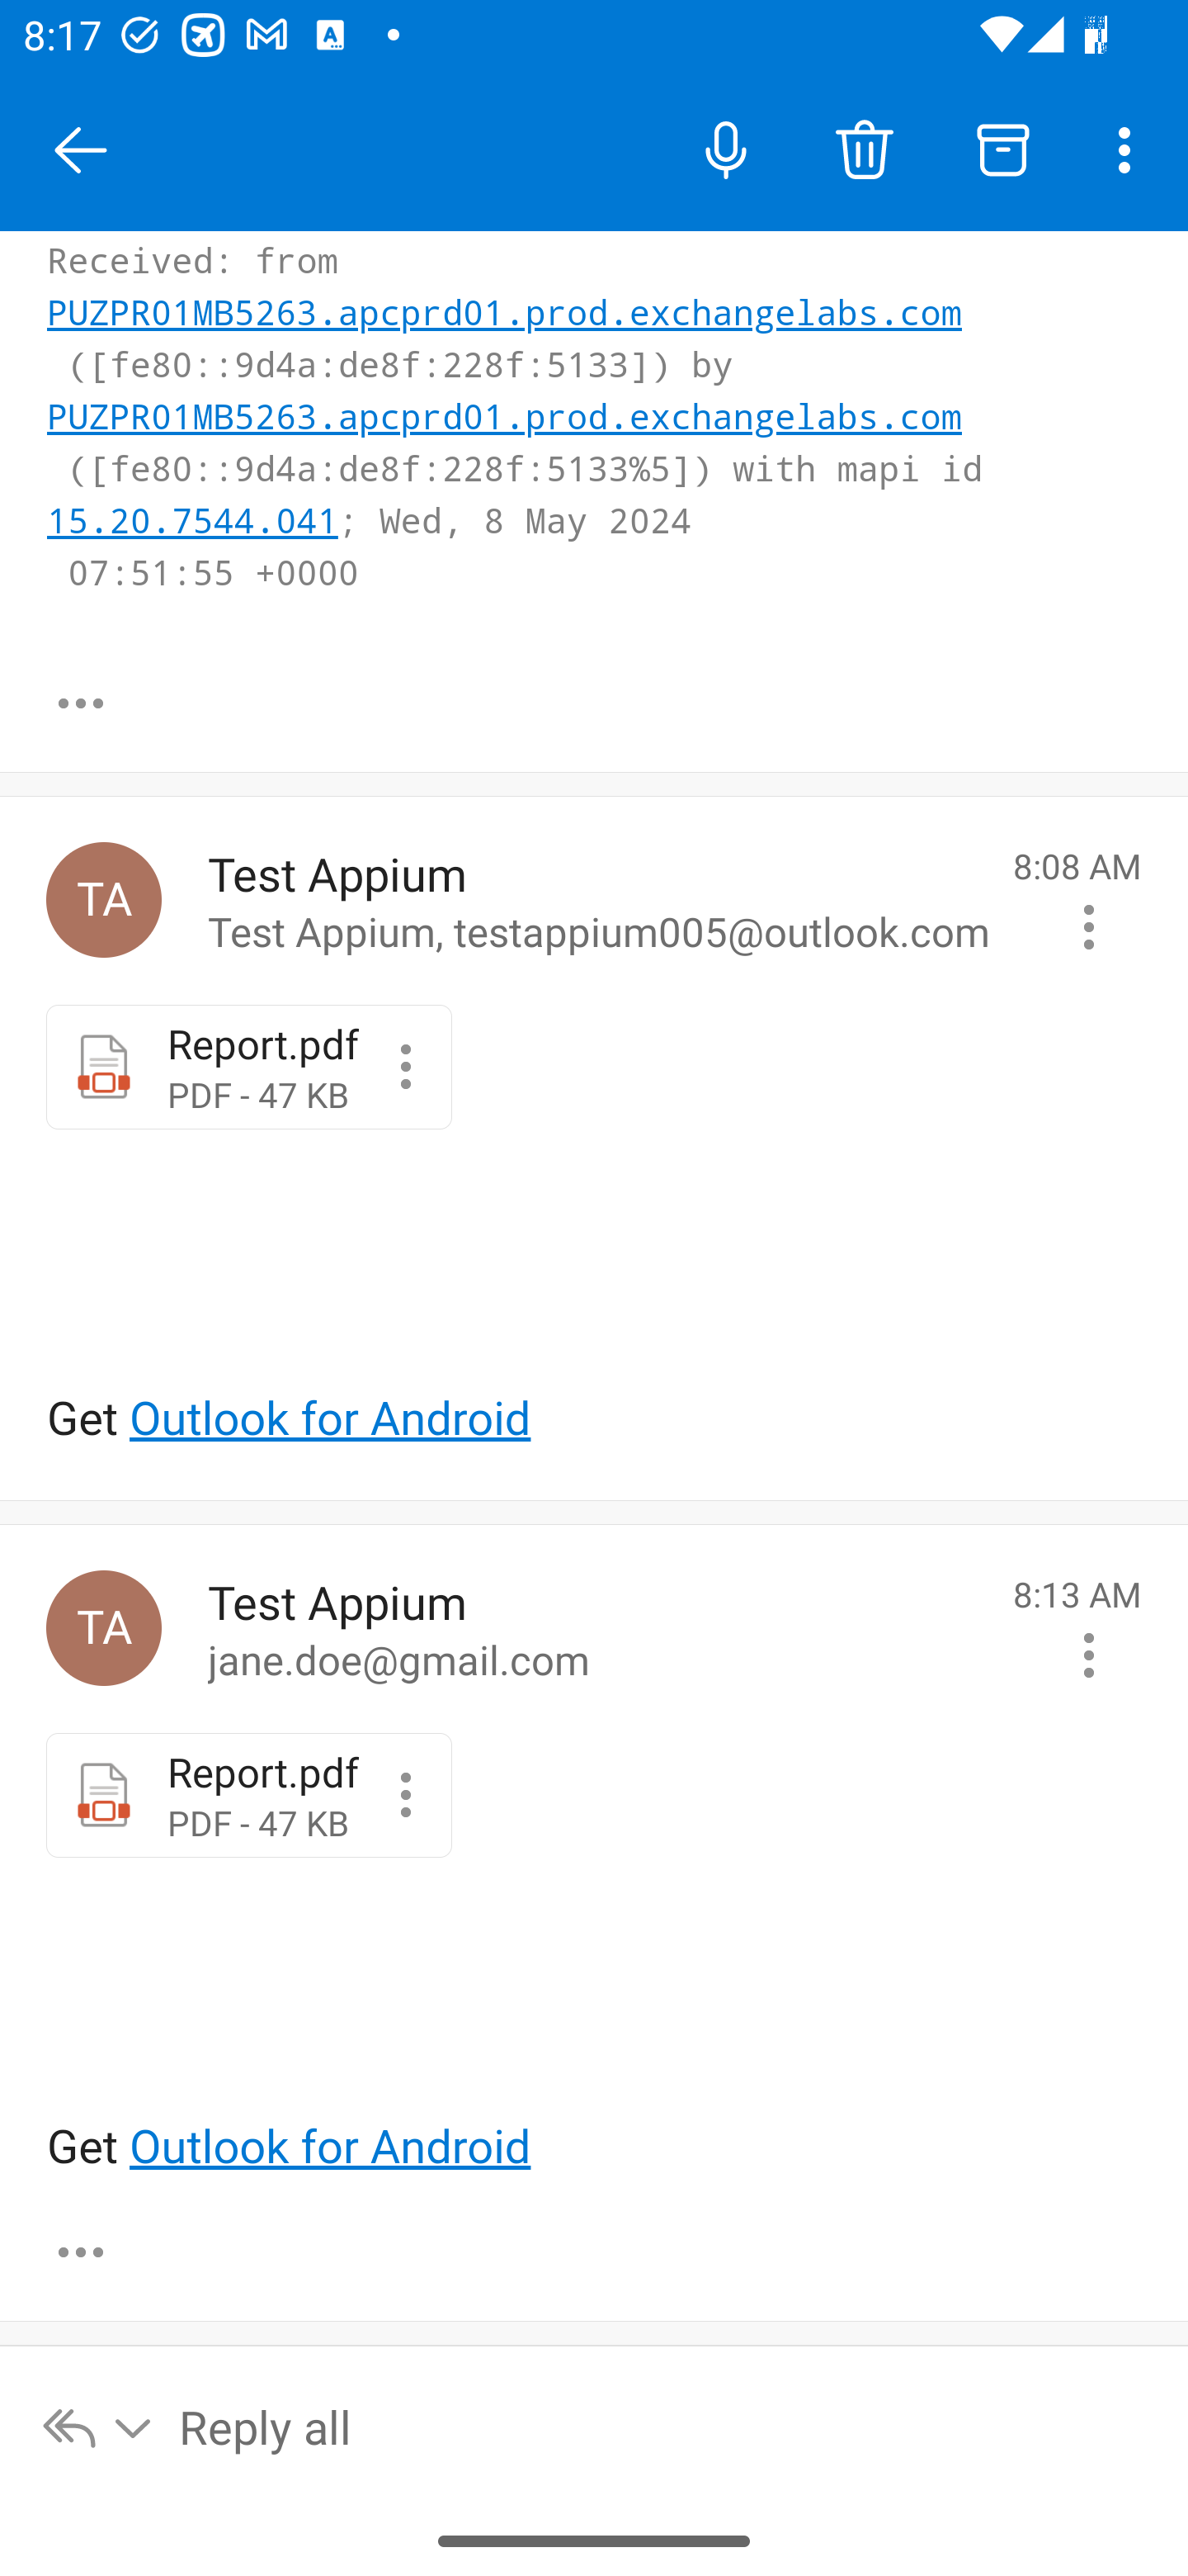 The width and height of the screenshot is (1188, 2576). Describe the element at coordinates (505, 261) in the screenshot. I see `PUZPR01MB5263.apcprd01.prod.exchangelabs.com` at that location.